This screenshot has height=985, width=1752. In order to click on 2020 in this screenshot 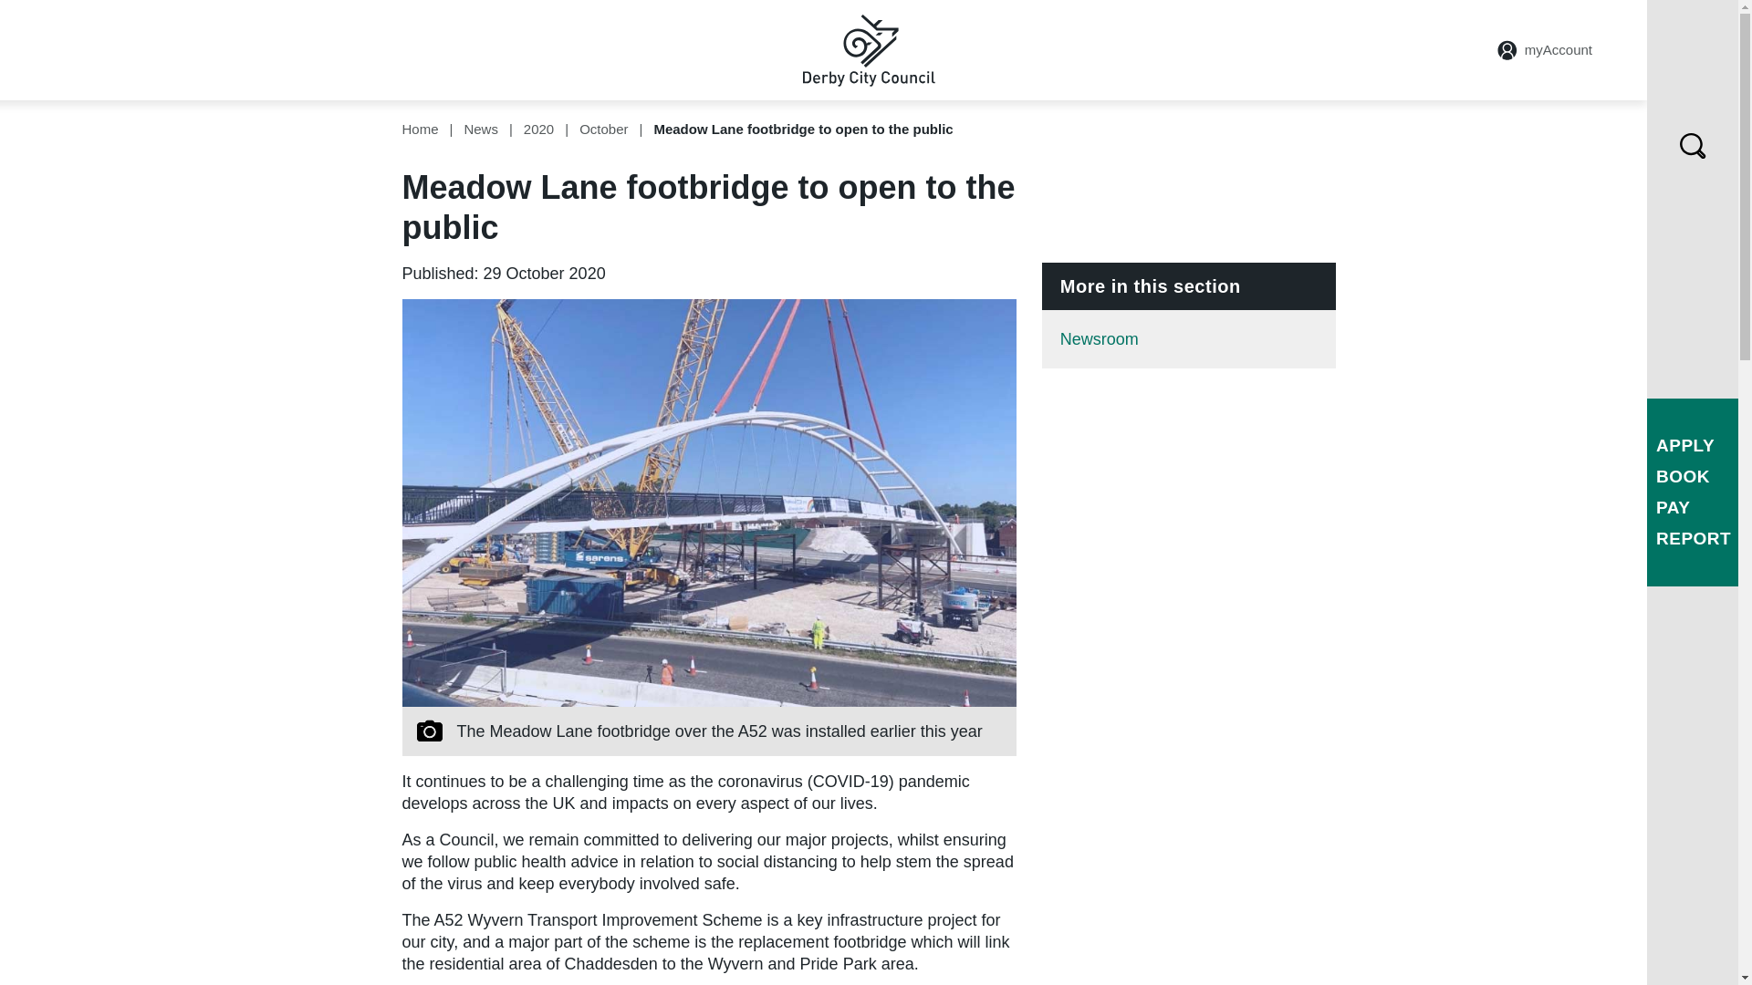, I will do `click(538, 129)`.